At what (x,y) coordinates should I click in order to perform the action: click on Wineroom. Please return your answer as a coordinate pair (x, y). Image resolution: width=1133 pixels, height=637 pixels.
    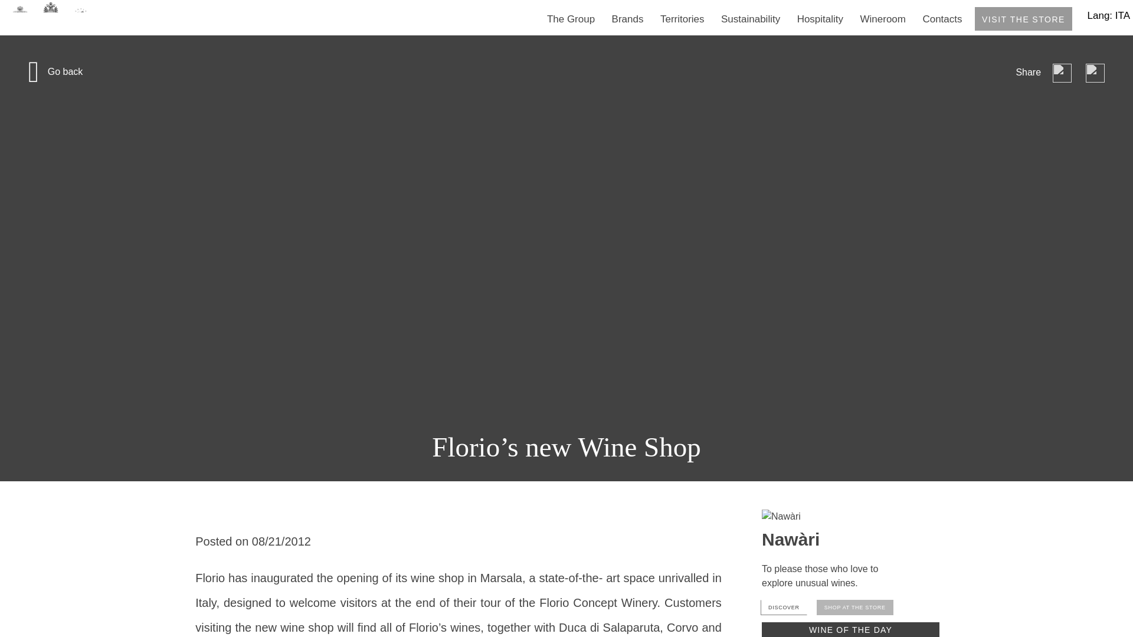
    Looking at the image, I should click on (883, 19).